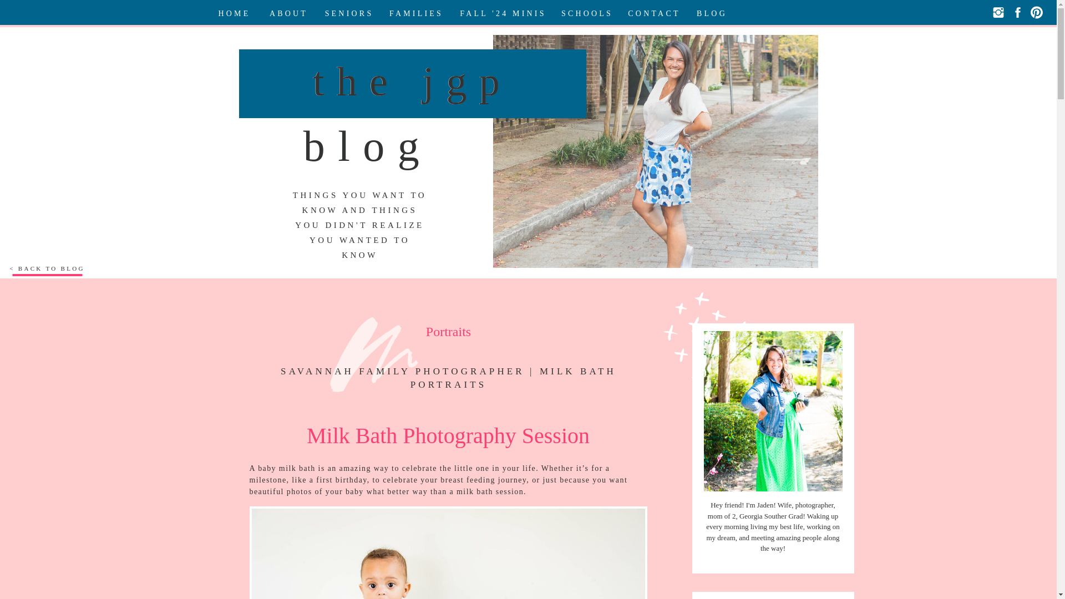 The height and width of the screenshot is (599, 1065). I want to click on FALL '24 MINIS, so click(503, 12).